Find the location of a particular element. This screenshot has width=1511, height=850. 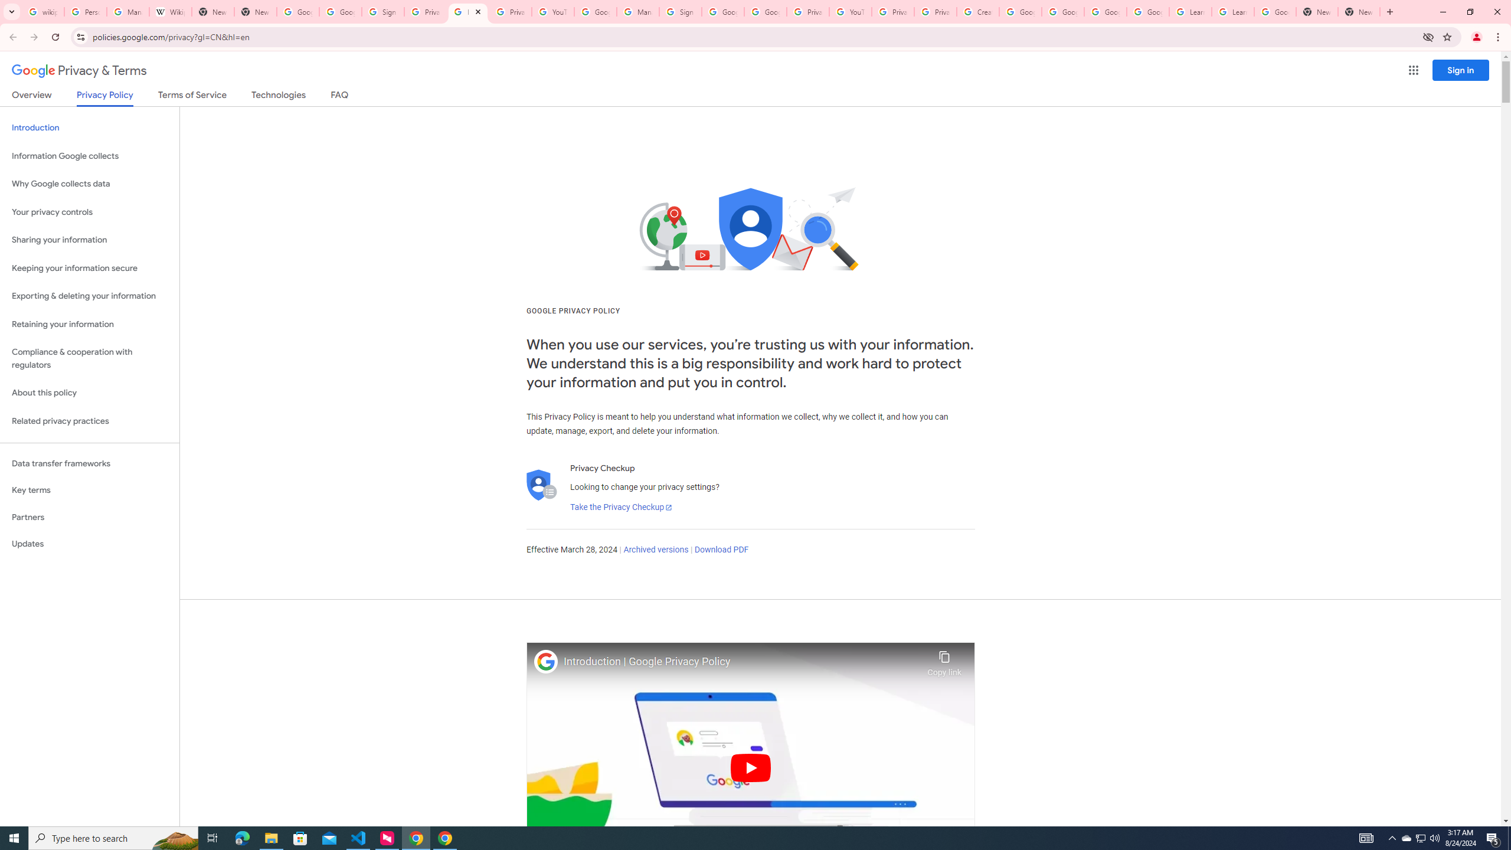

FAQ is located at coordinates (340, 97).